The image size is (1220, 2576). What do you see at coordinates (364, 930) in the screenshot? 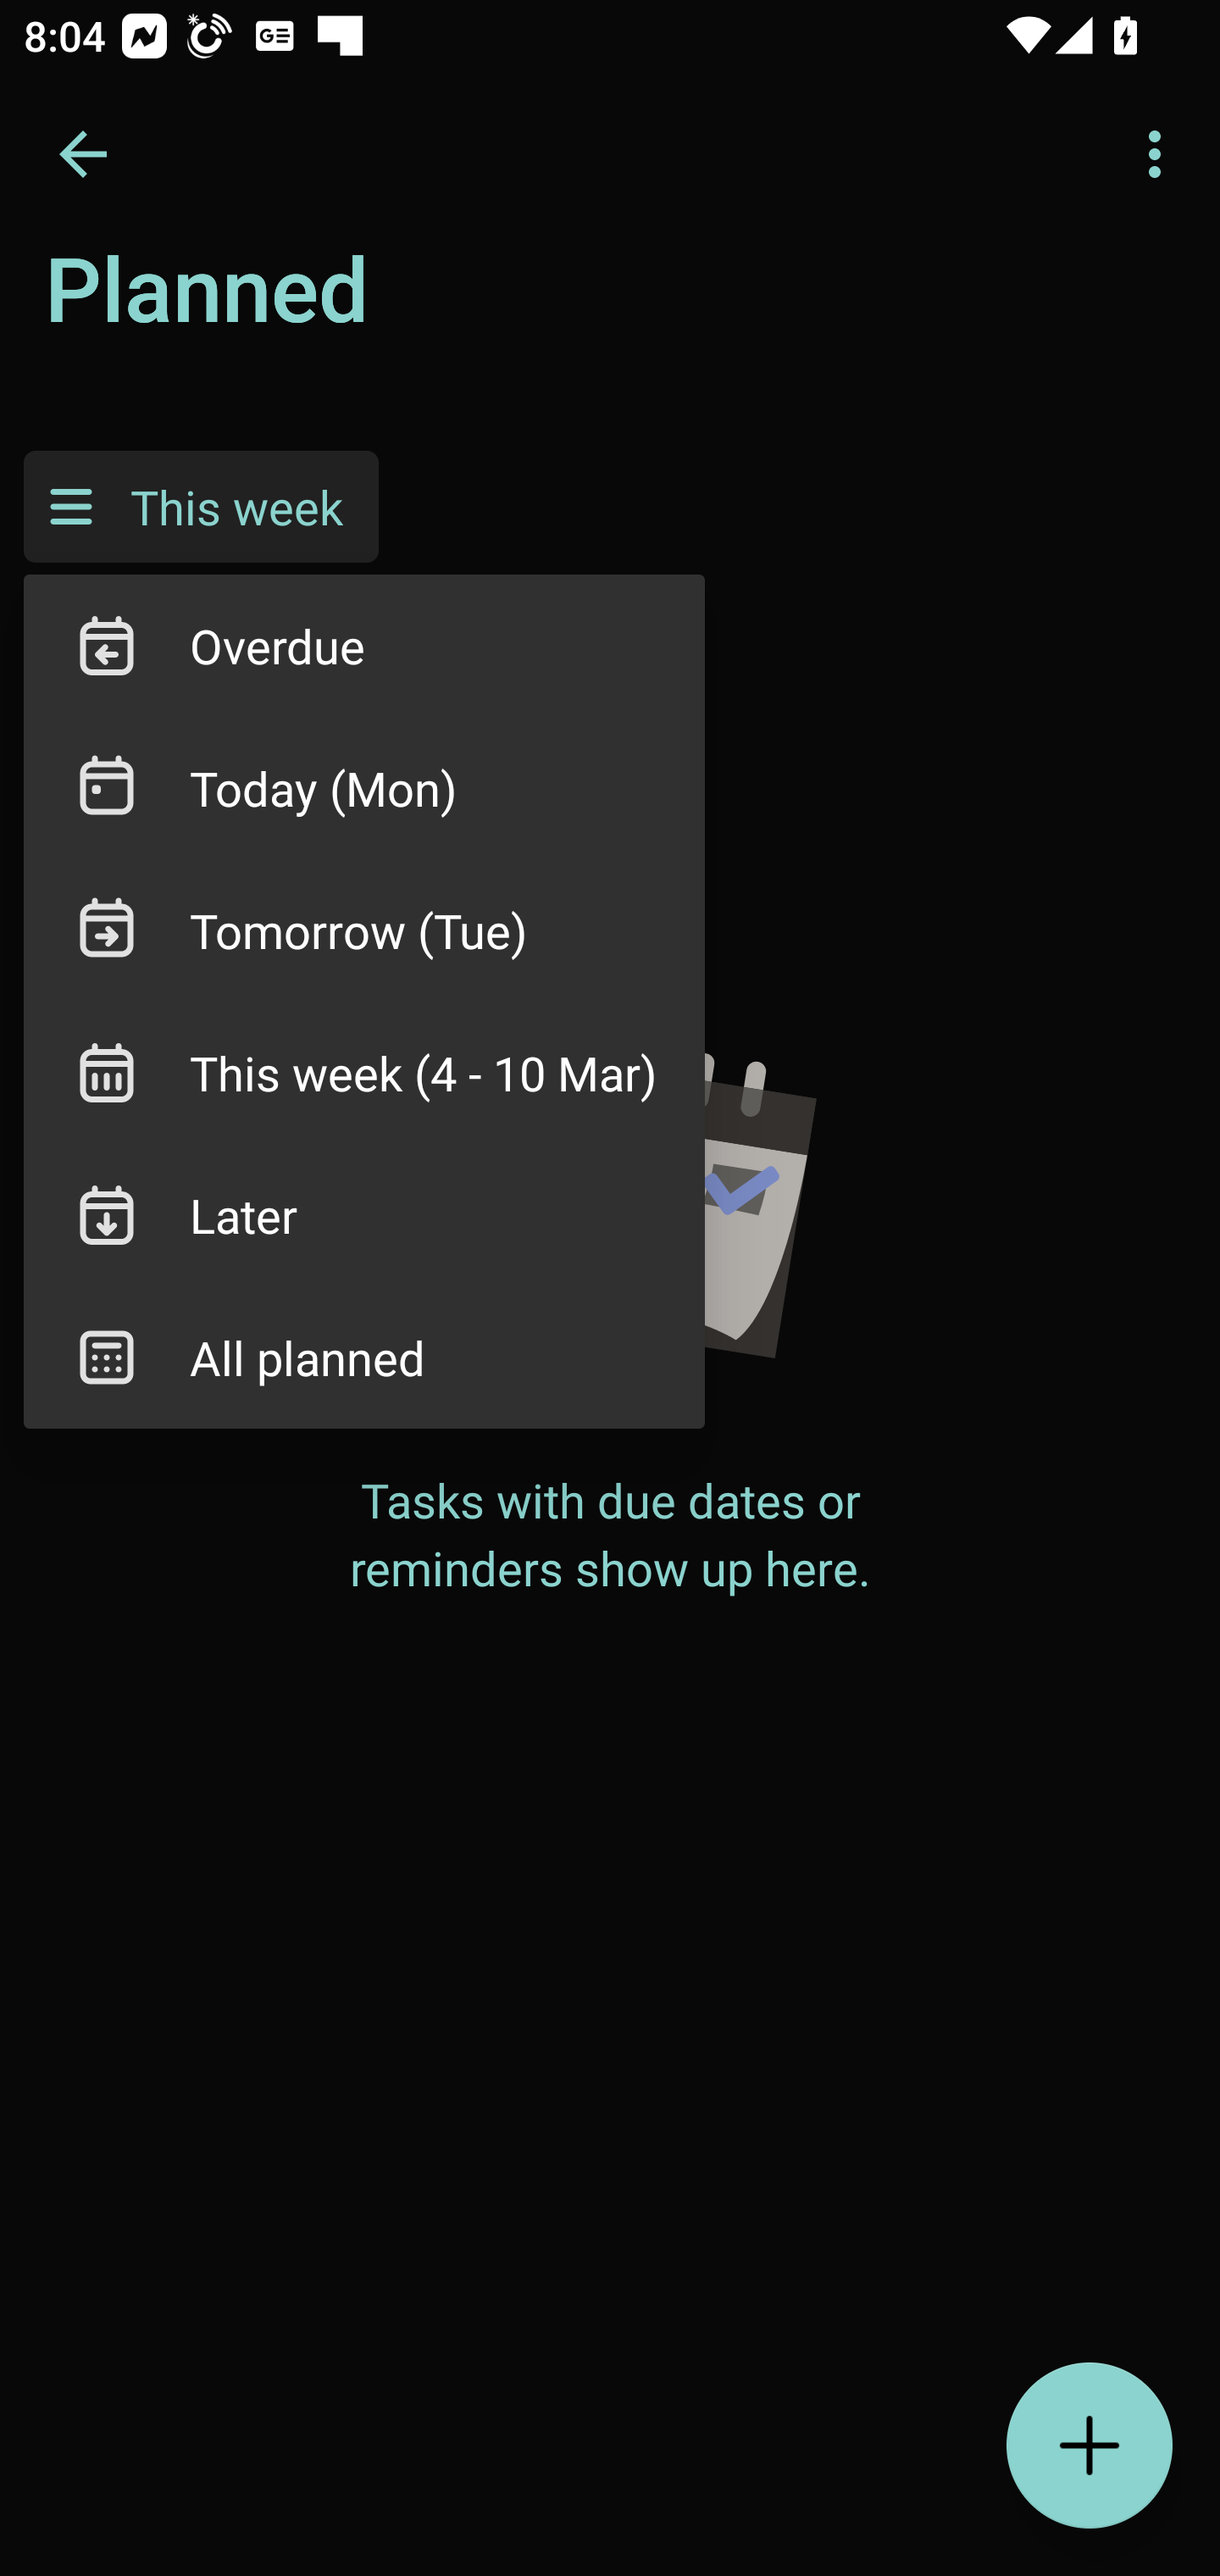
I see `Tomorrow (Tue)` at bounding box center [364, 930].